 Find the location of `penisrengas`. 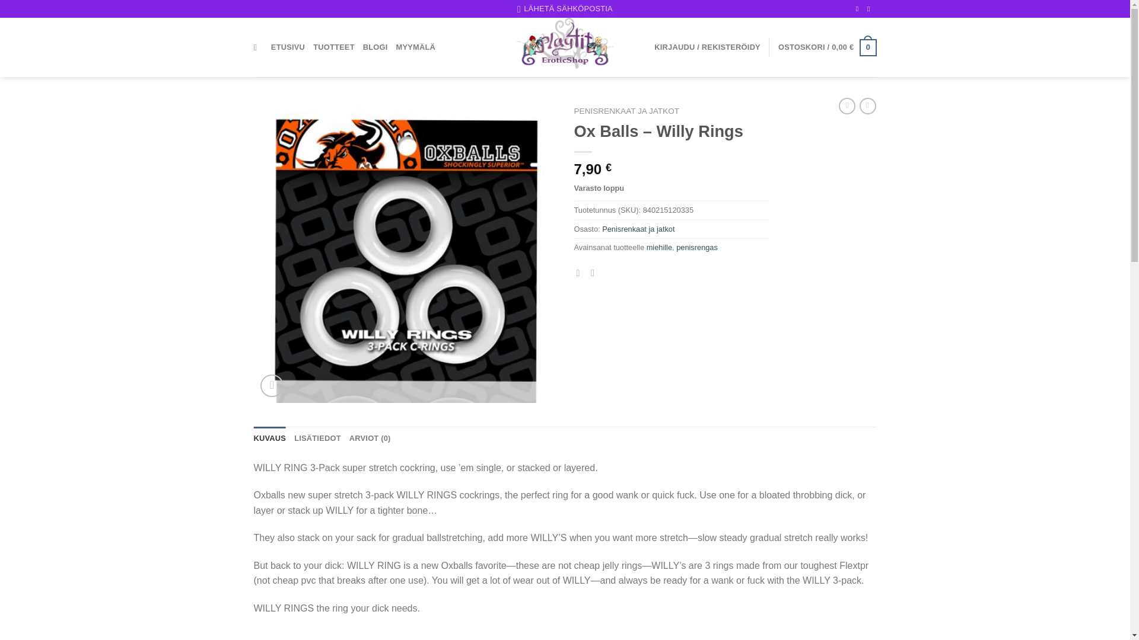

penisrengas is located at coordinates (696, 248).